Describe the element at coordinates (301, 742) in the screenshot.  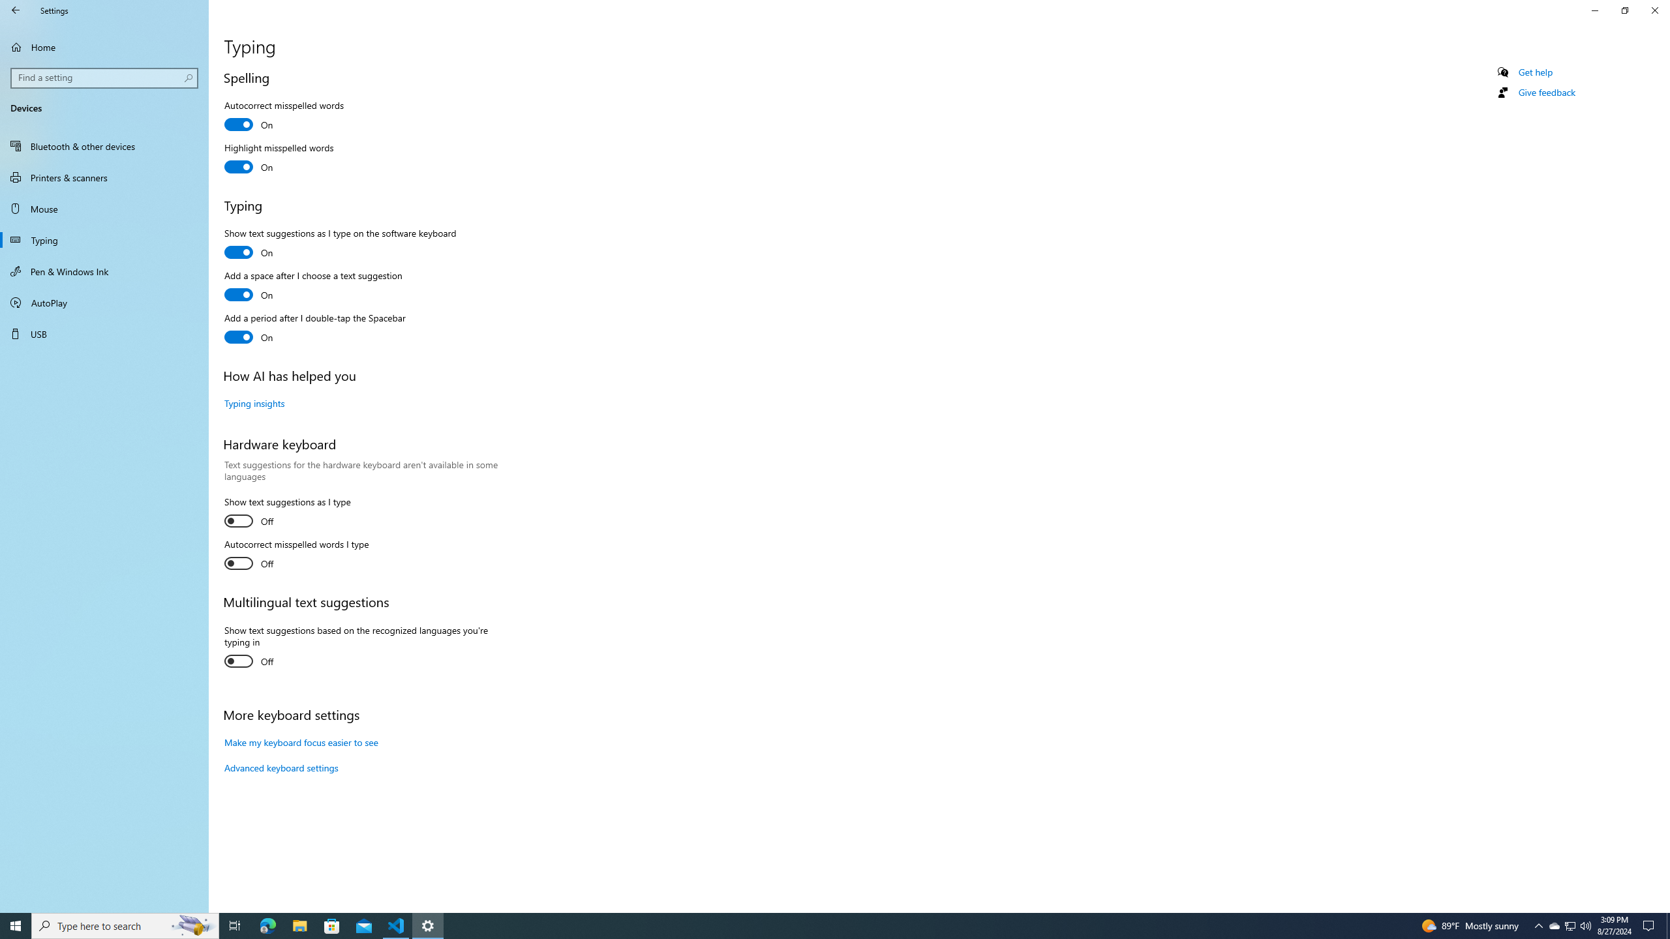
I see `Make my keyboard focus easier to see` at that location.